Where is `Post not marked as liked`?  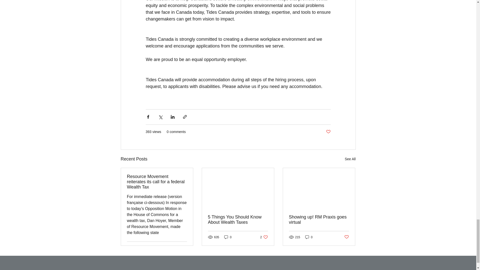 Post not marked as liked is located at coordinates (328, 132).